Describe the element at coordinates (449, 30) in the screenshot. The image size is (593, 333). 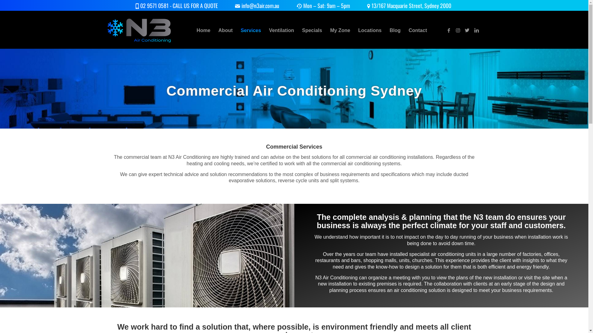
I see `Facebook` at that location.